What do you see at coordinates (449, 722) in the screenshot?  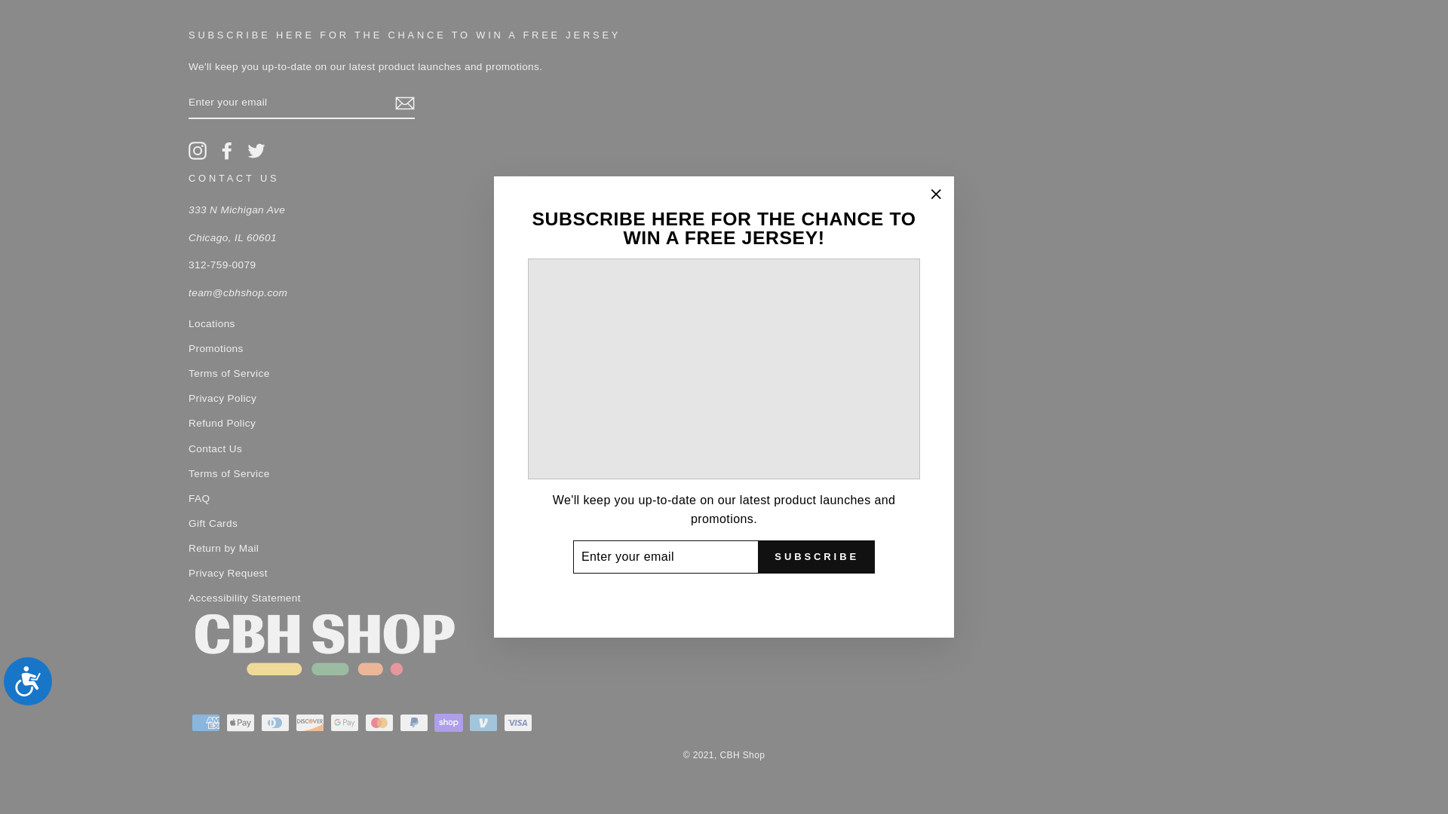 I see `Shop Pay` at bounding box center [449, 722].